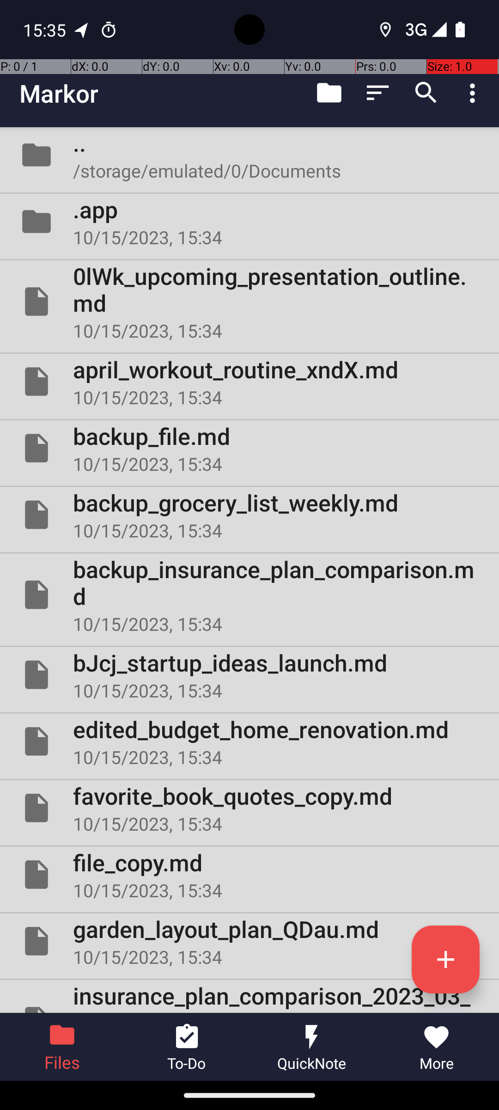 The height and width of the screenshot is (1110, 499). What do you see at coordinates (249, 996) in the screenshot?
I see `File insurance_plan_comparison_2023_03_26.md ` at bounding box center [249, 996].